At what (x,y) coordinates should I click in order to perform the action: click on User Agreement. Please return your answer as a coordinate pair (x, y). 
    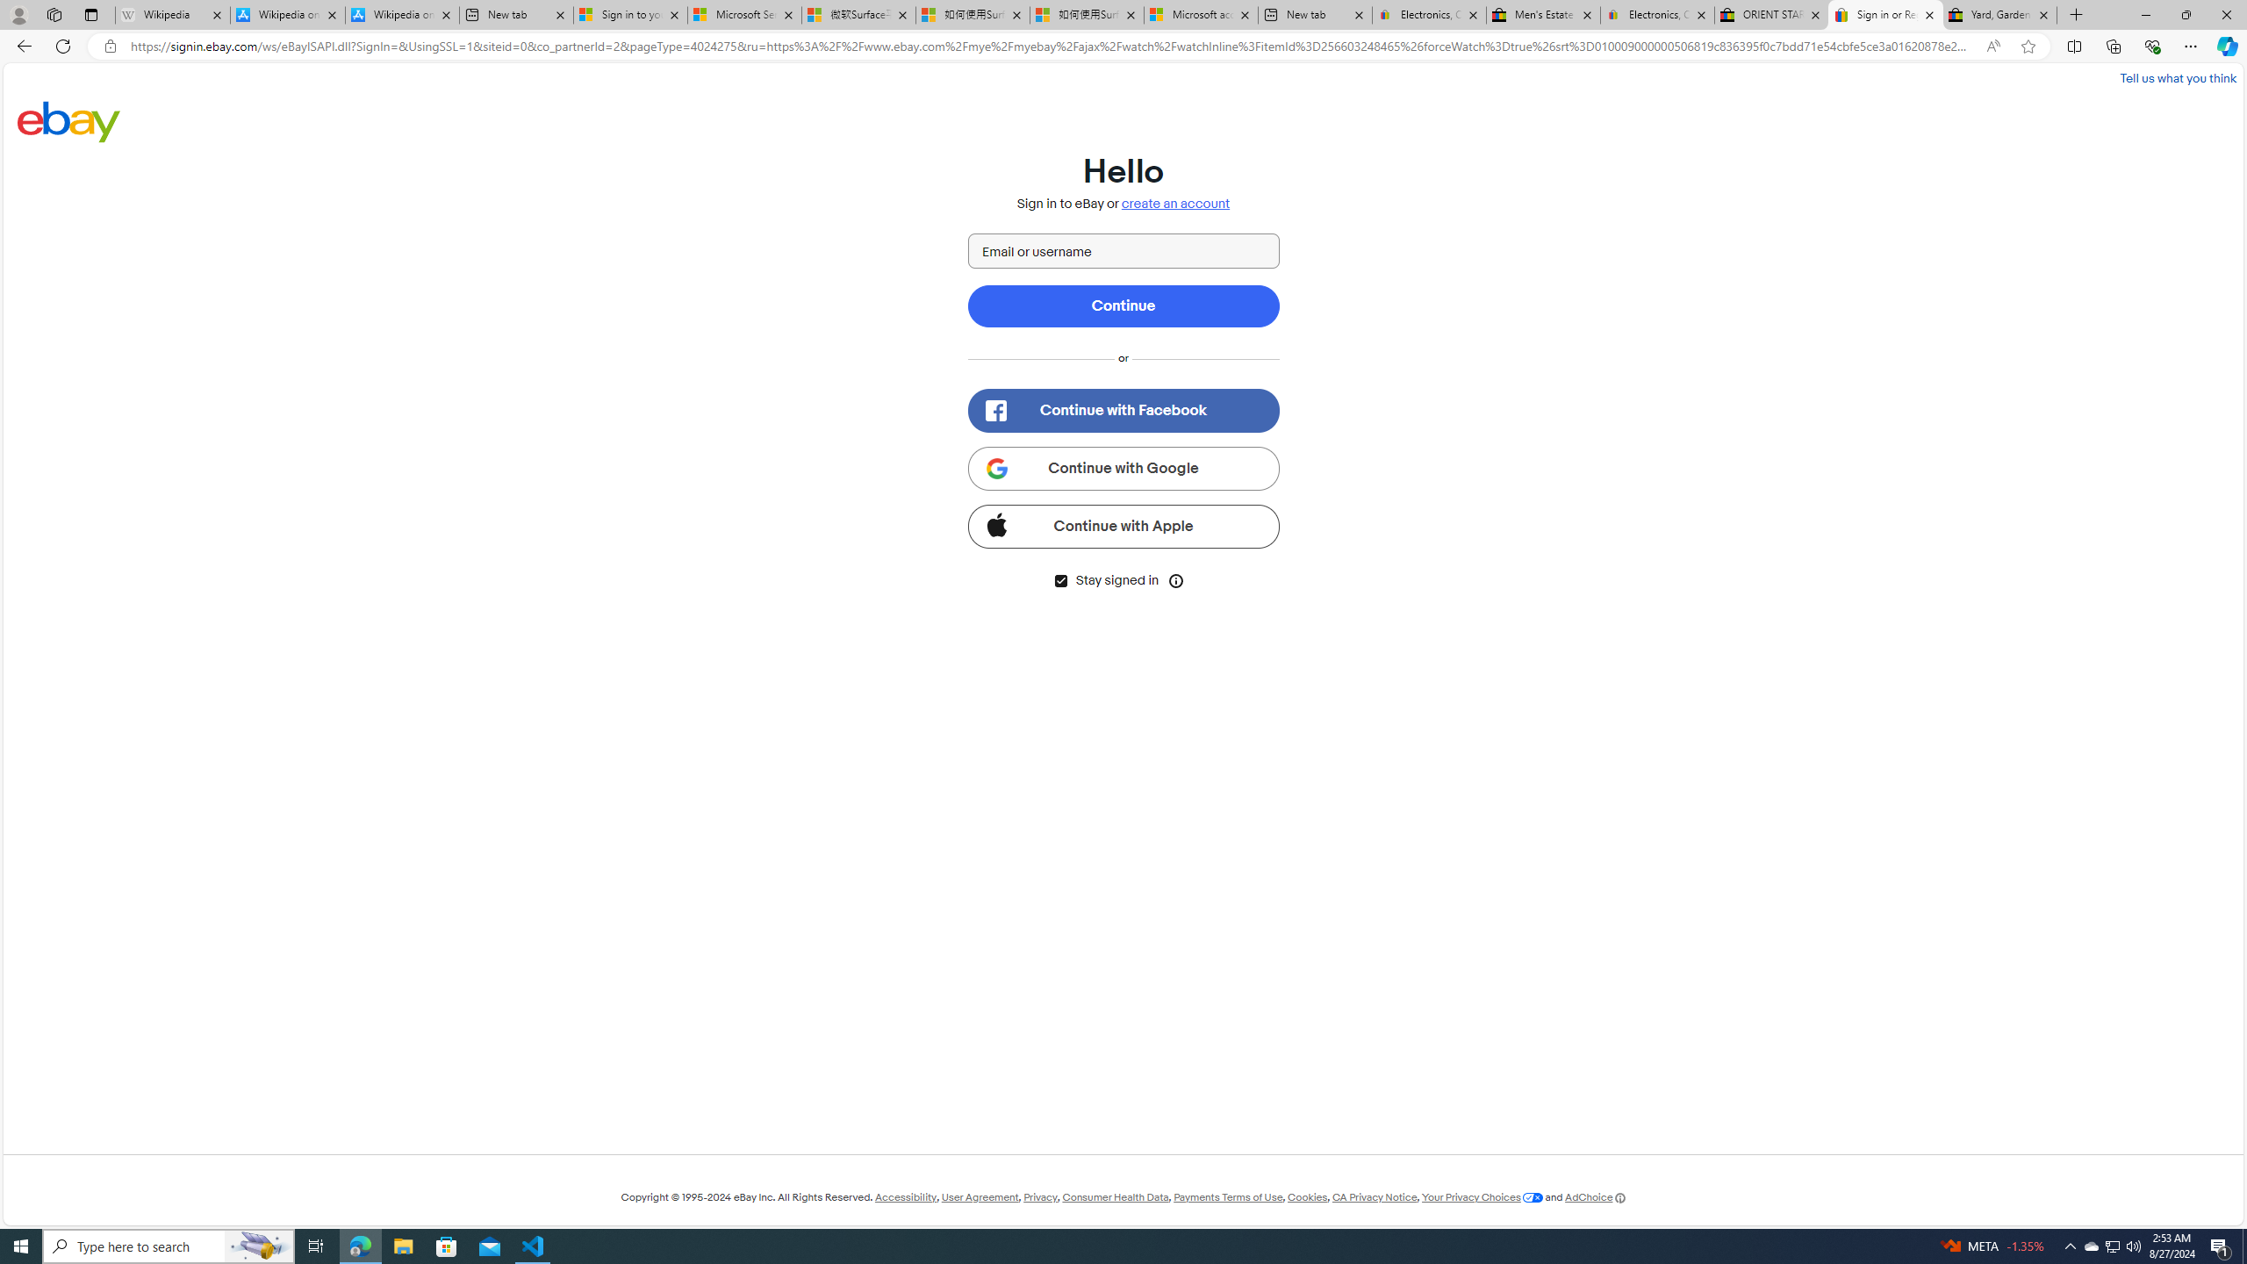
    Looking at the image, I should click on (980, 1197).